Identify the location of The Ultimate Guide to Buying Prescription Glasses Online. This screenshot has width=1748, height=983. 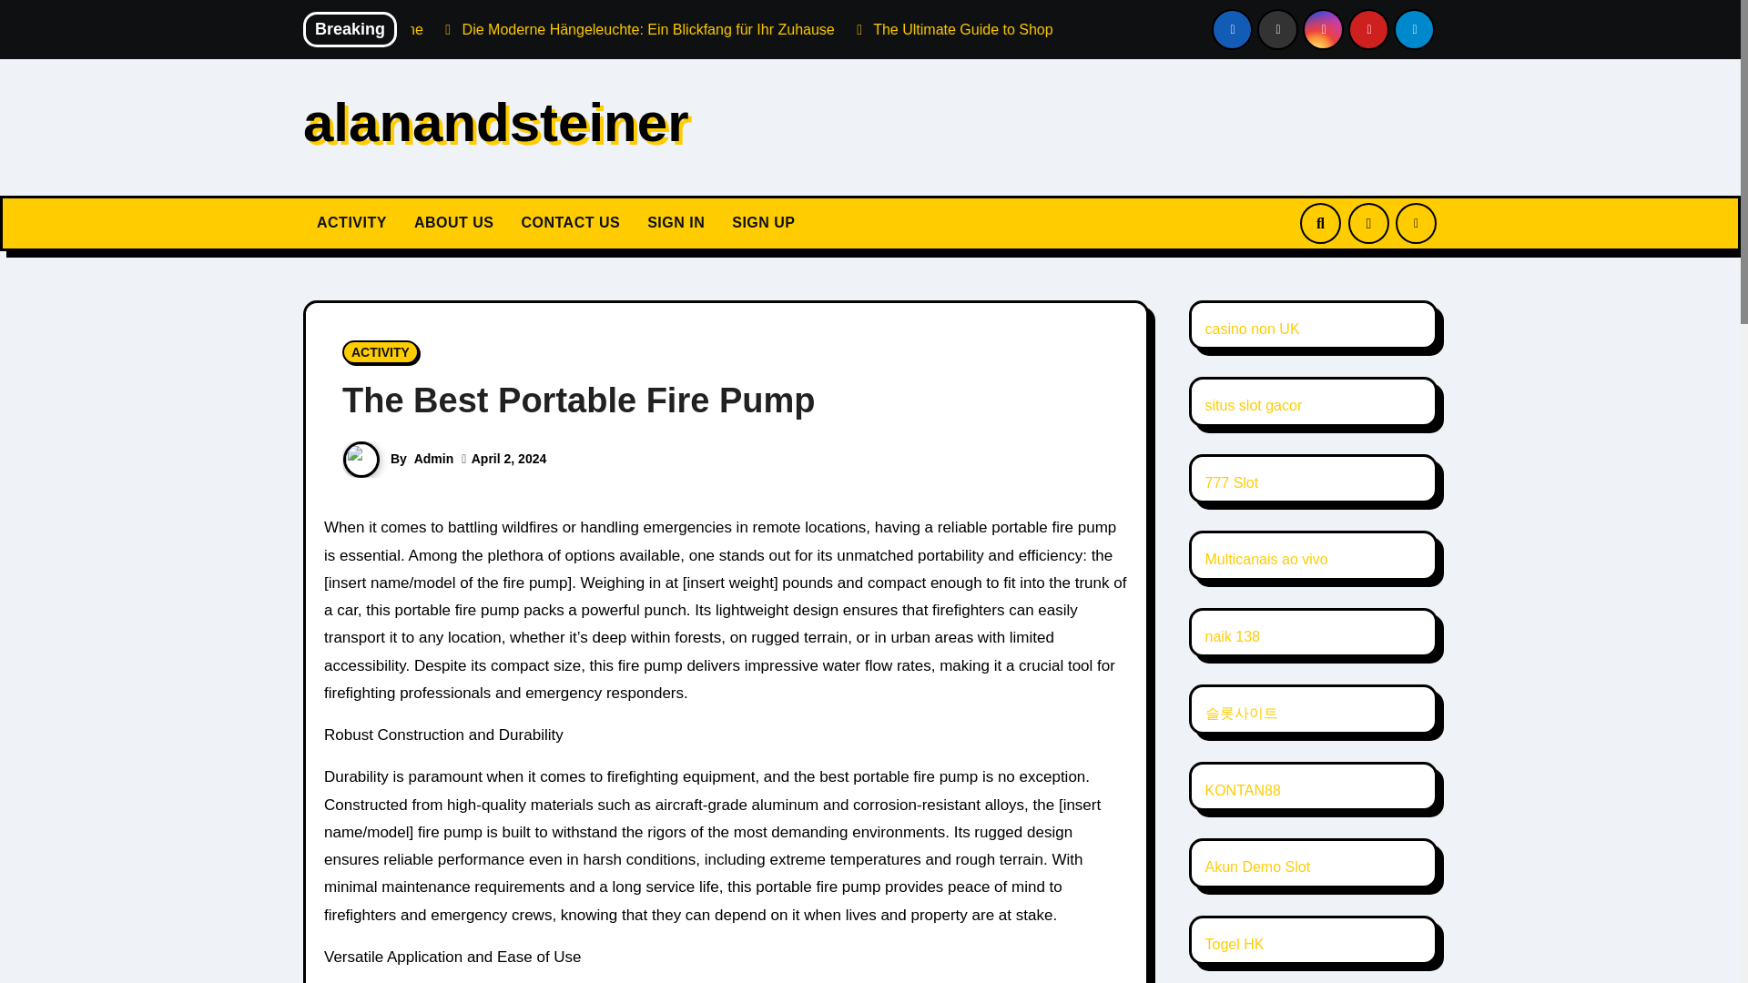
(503, 29).